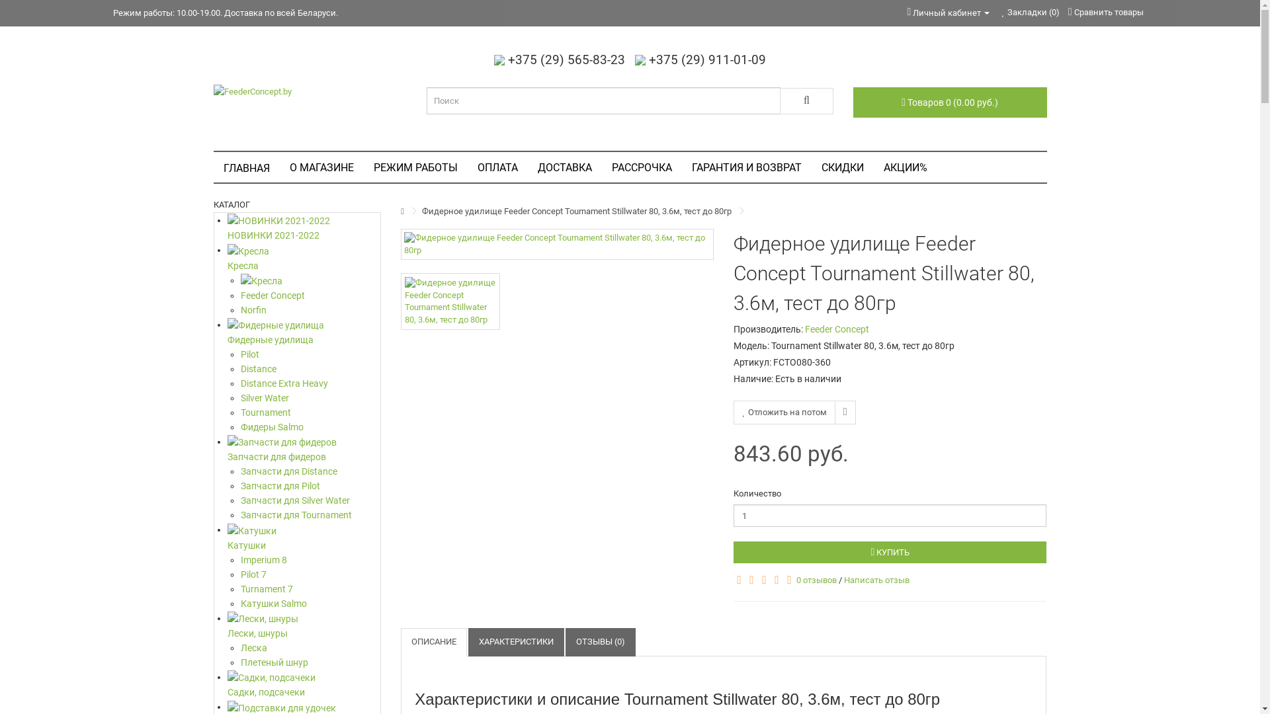 Image resolution: width=1270 pixels, height=714 pixels. I want to click on Silver Water, so click(311, 398).